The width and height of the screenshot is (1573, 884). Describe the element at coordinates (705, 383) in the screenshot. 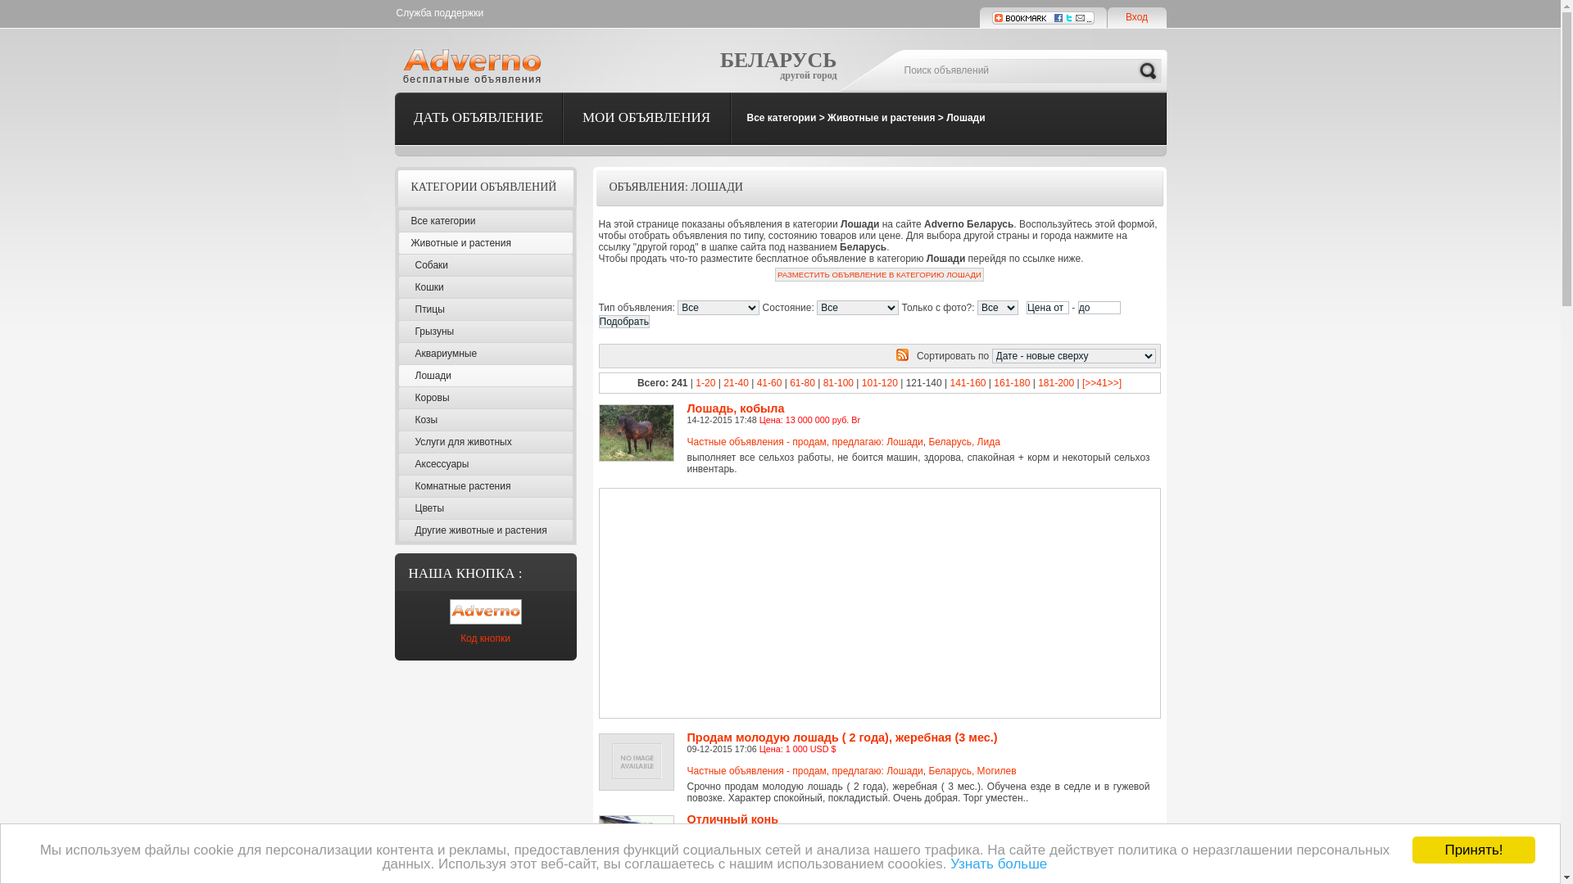

I see `1-20` at that location.